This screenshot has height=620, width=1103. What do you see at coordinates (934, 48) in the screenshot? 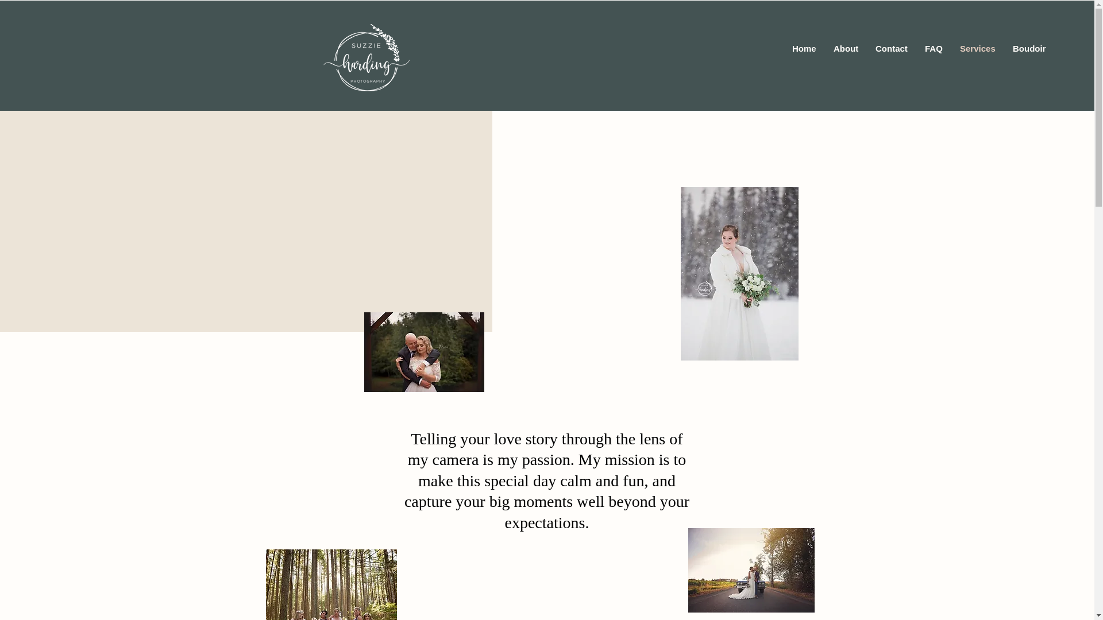
I see `FAQ` at bounding box center [934, 48].